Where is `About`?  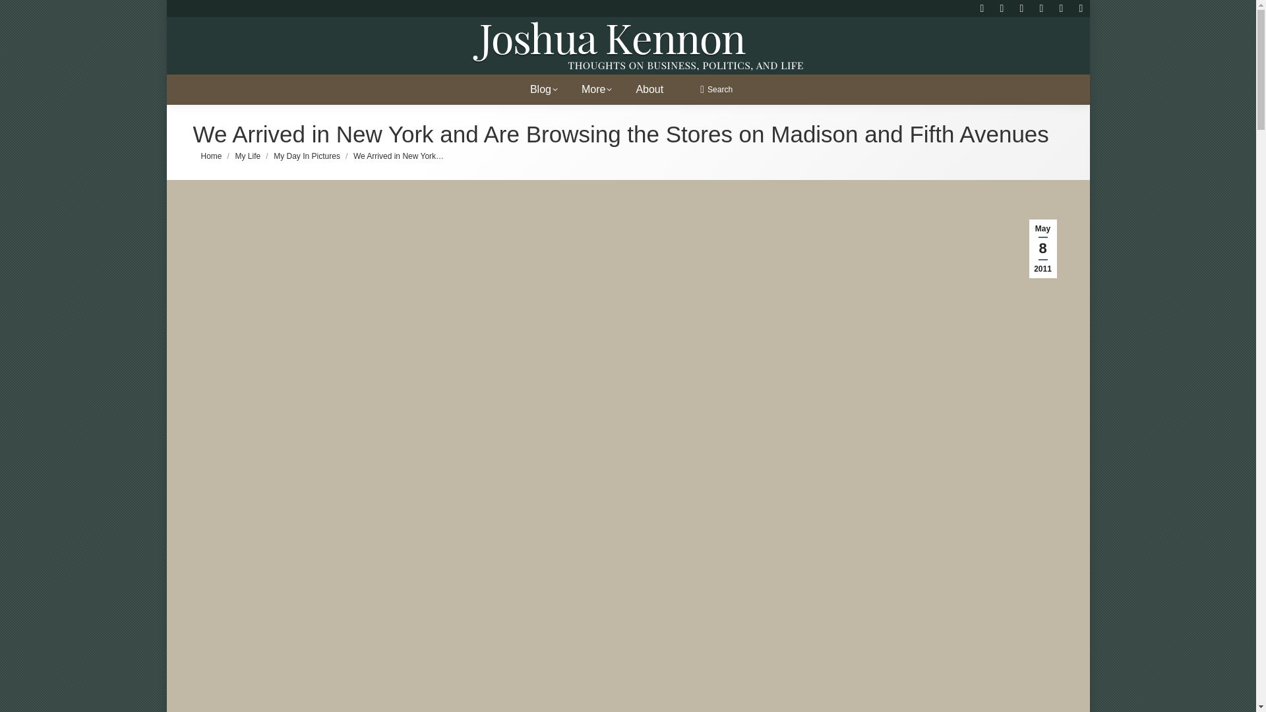
About is located at coordinates (655, 85).